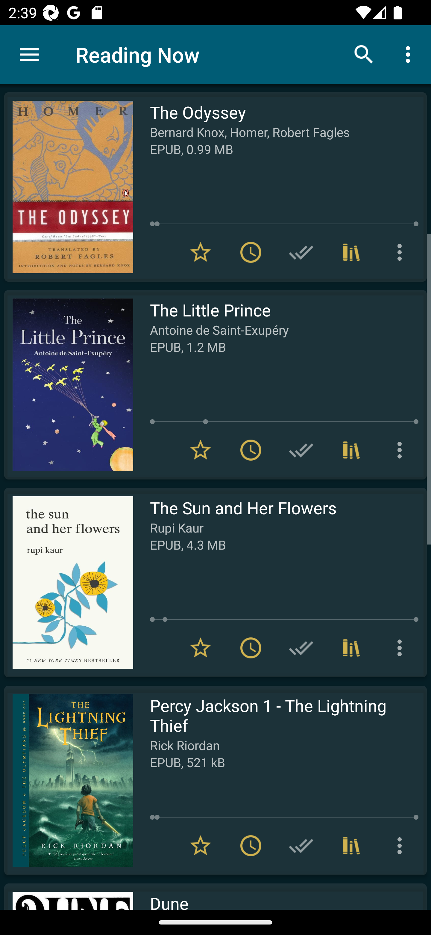 This screenshot has width=431, height=935. Describe the element at coordinates (351, 450) in the screenshot. I see `Collections (1)` at that location.